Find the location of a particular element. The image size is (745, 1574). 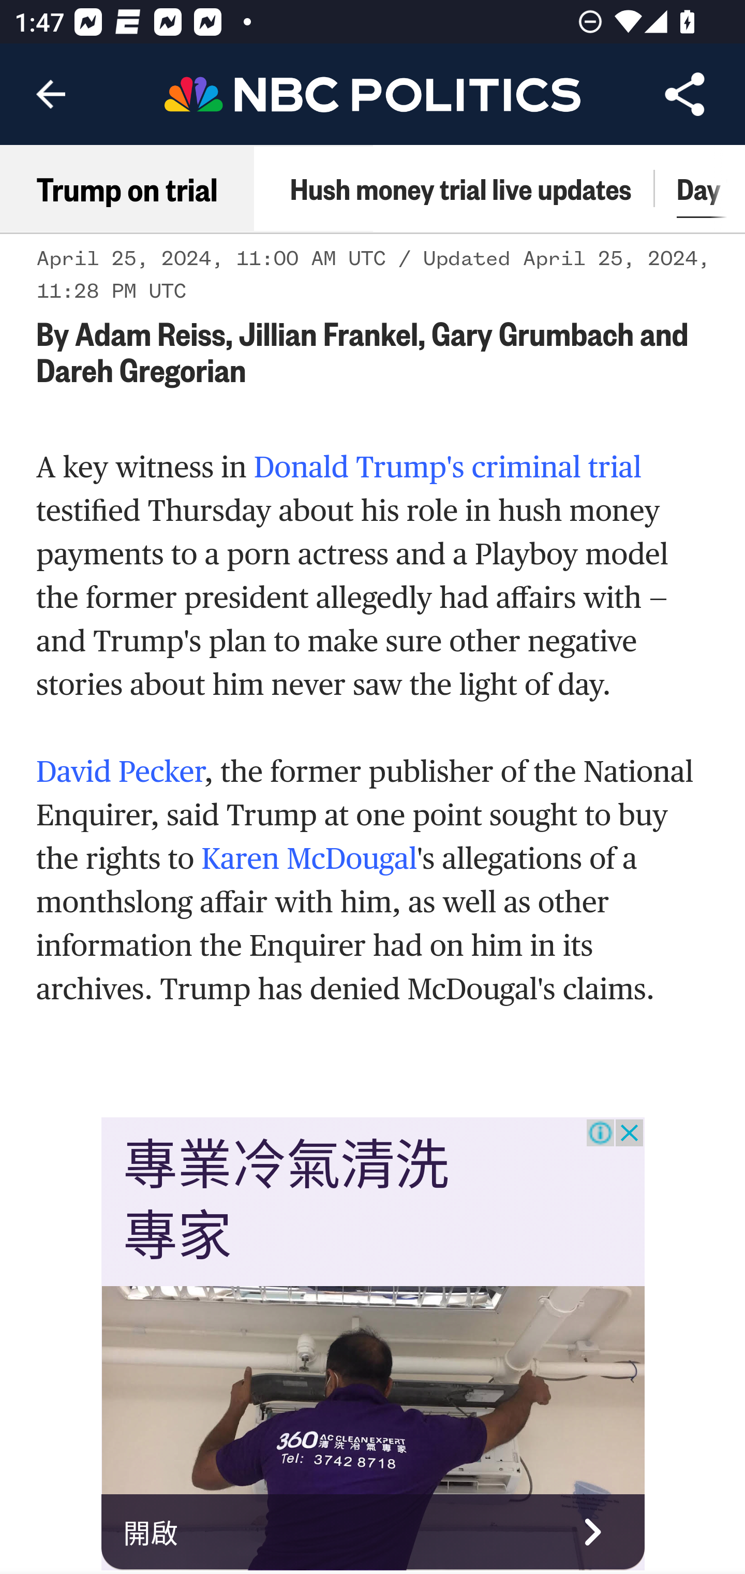

Navigate up is located at coordinates (51, 94).